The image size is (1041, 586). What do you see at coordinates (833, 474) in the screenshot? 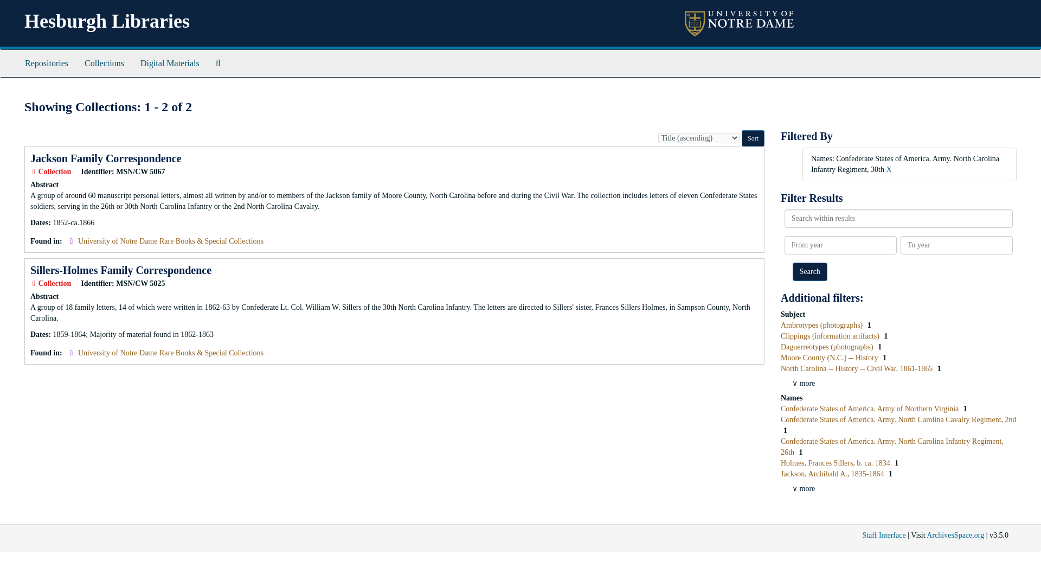
I see `Filter By 'Jackson, Archibald A., 1835-1864'` at bounding box center [833, 474].